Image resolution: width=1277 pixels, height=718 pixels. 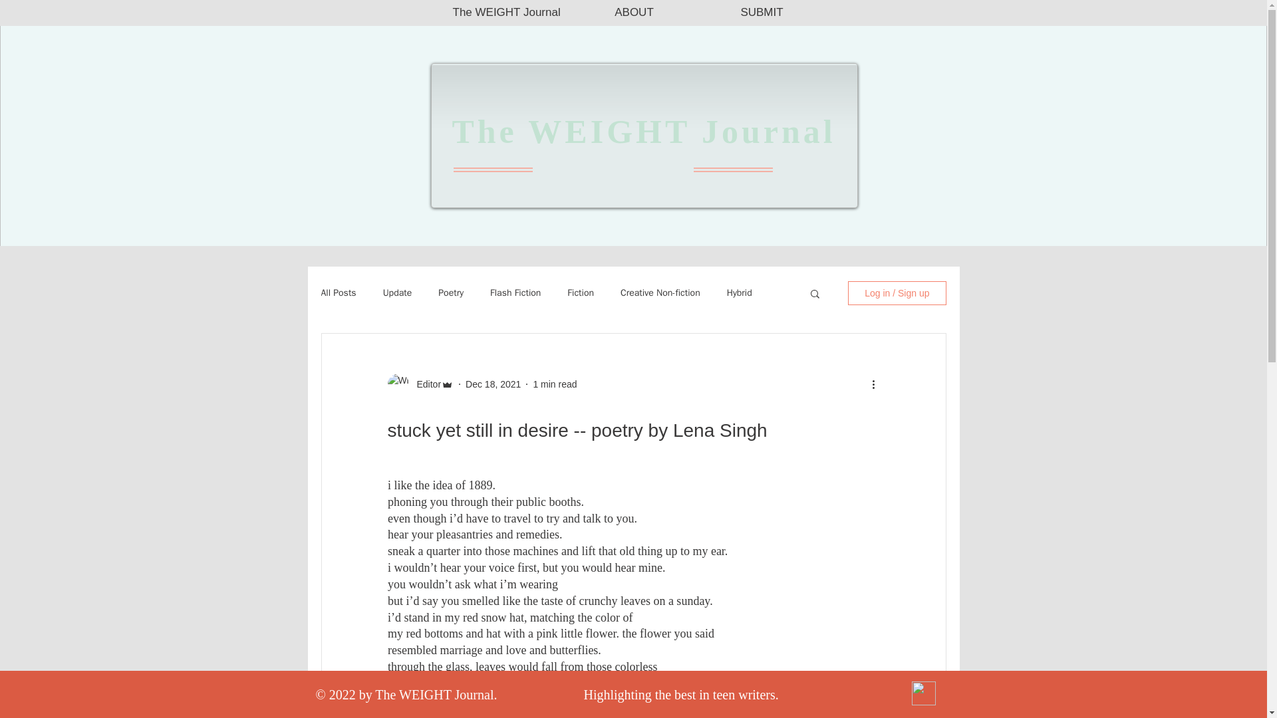 What do you see at coordinates (580, 293) in the screenshot?
I see `Fiction` at bounding box center [580, 293].